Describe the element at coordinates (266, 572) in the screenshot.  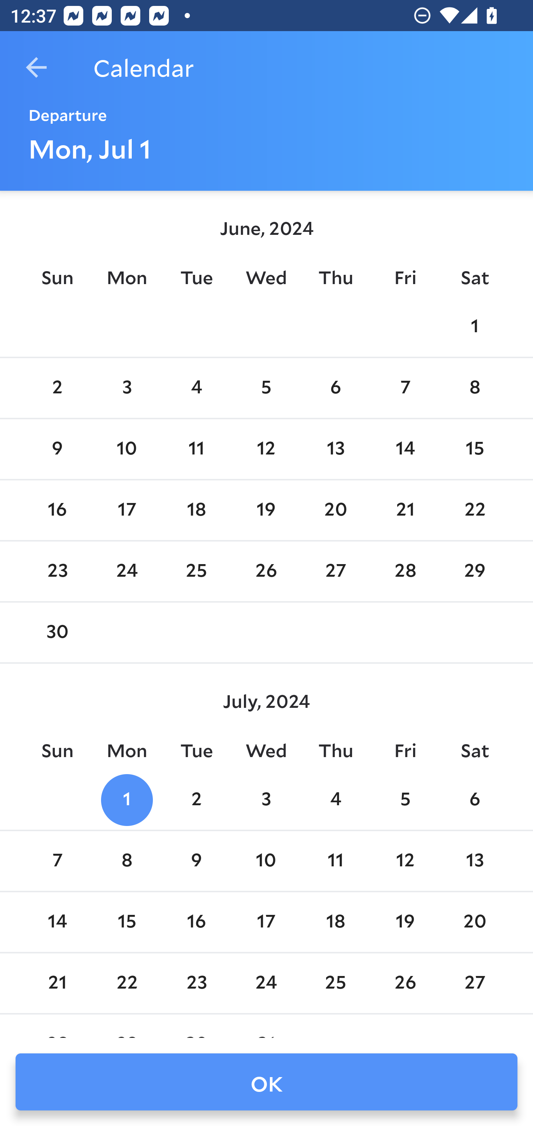
I see `26` at that location.